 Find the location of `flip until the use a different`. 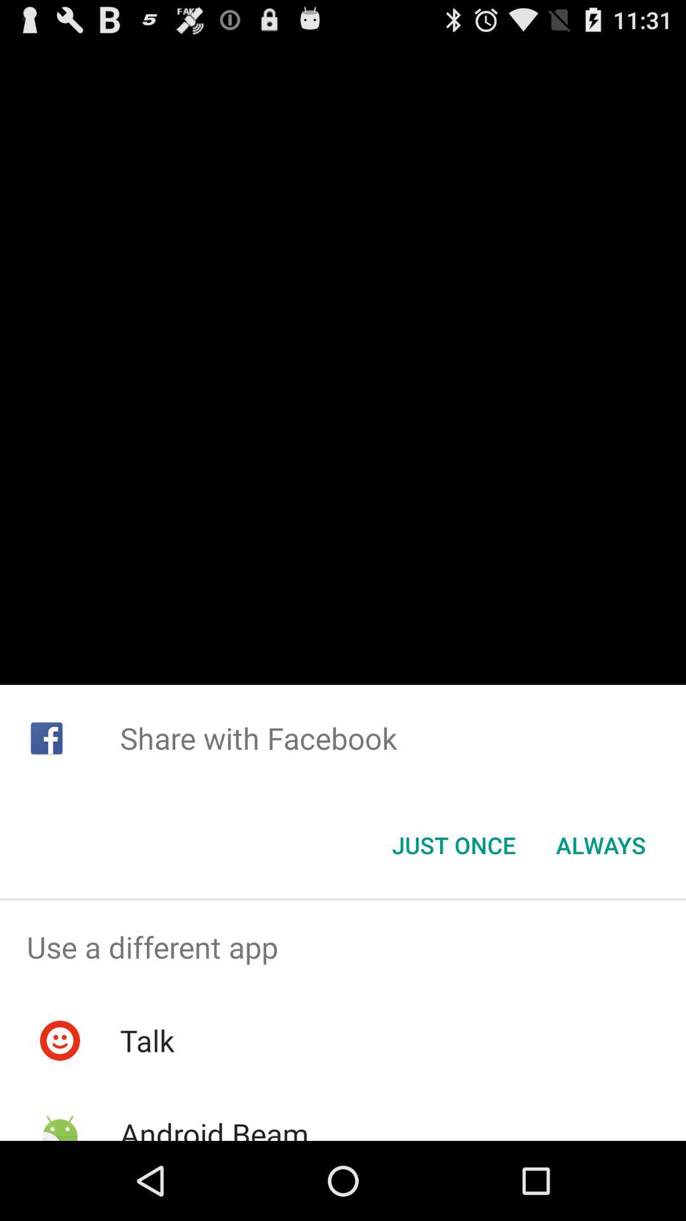

flip until the use a different is located at coordinates (343, 947).